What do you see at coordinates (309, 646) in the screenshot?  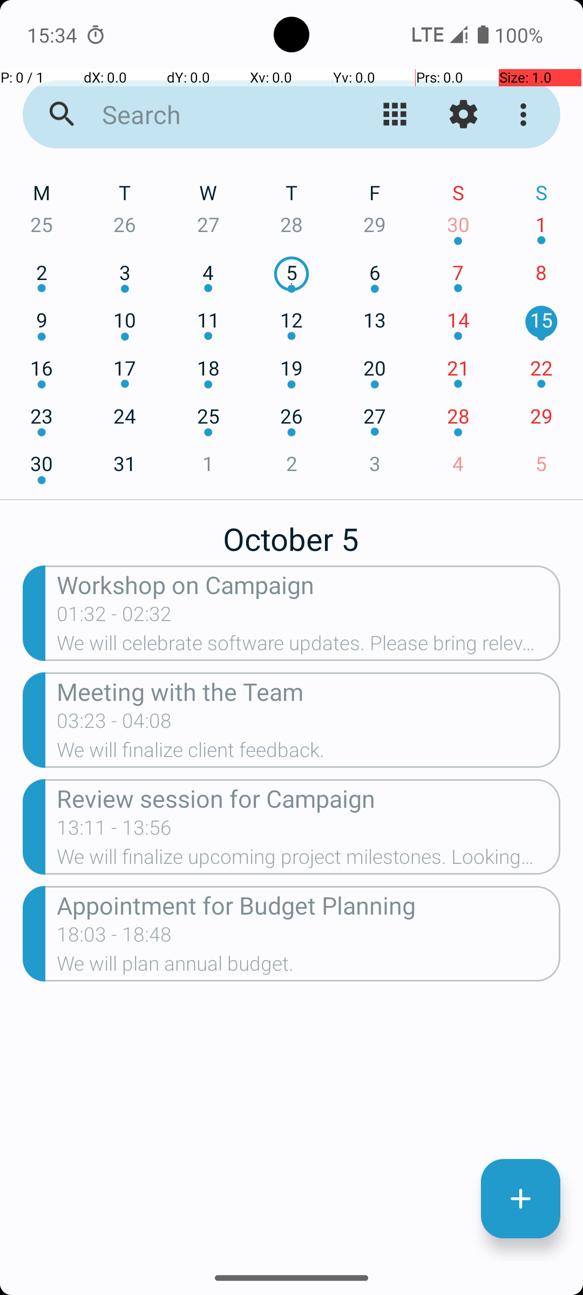 I see `We will celebrate software updates. Please bring relevant documents.` at bounding box center [309, 646].